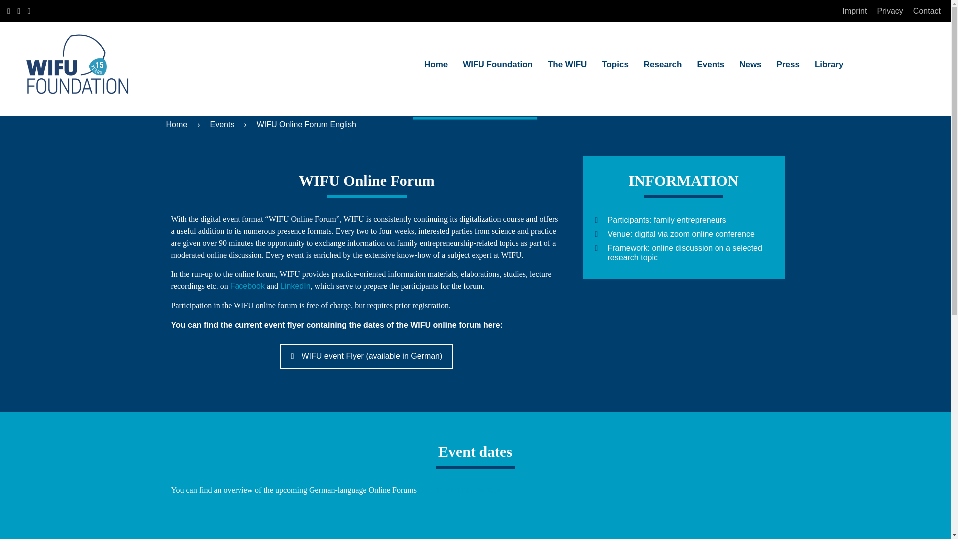 The height and width of the screenshot is (539, 958). Describe the element at coordinates (927, 11) in the screenshot. I see `Contact` at that location.